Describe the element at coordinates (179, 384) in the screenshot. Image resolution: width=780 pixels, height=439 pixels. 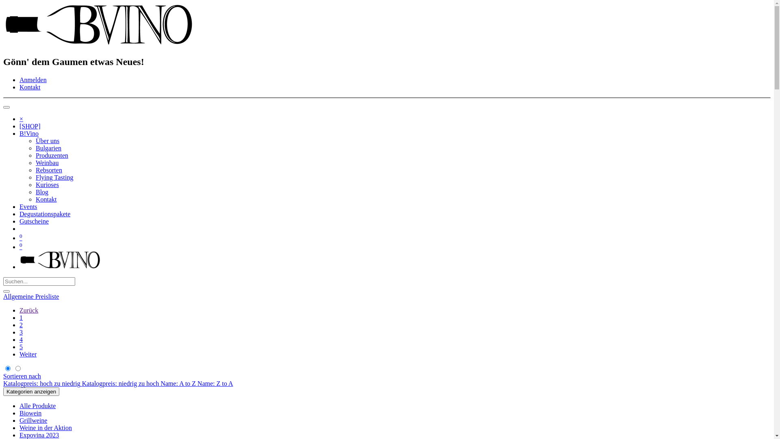
I see `Name: A to Z` at that location.